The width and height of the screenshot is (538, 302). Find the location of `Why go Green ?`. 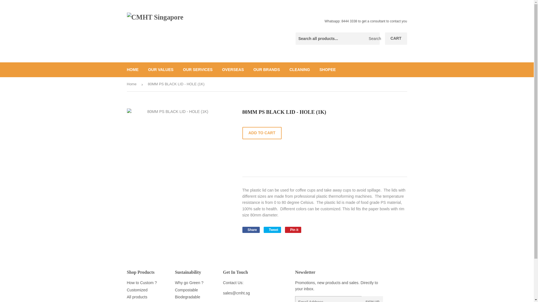

Why go Green ? is located at coordinates (266, 69).